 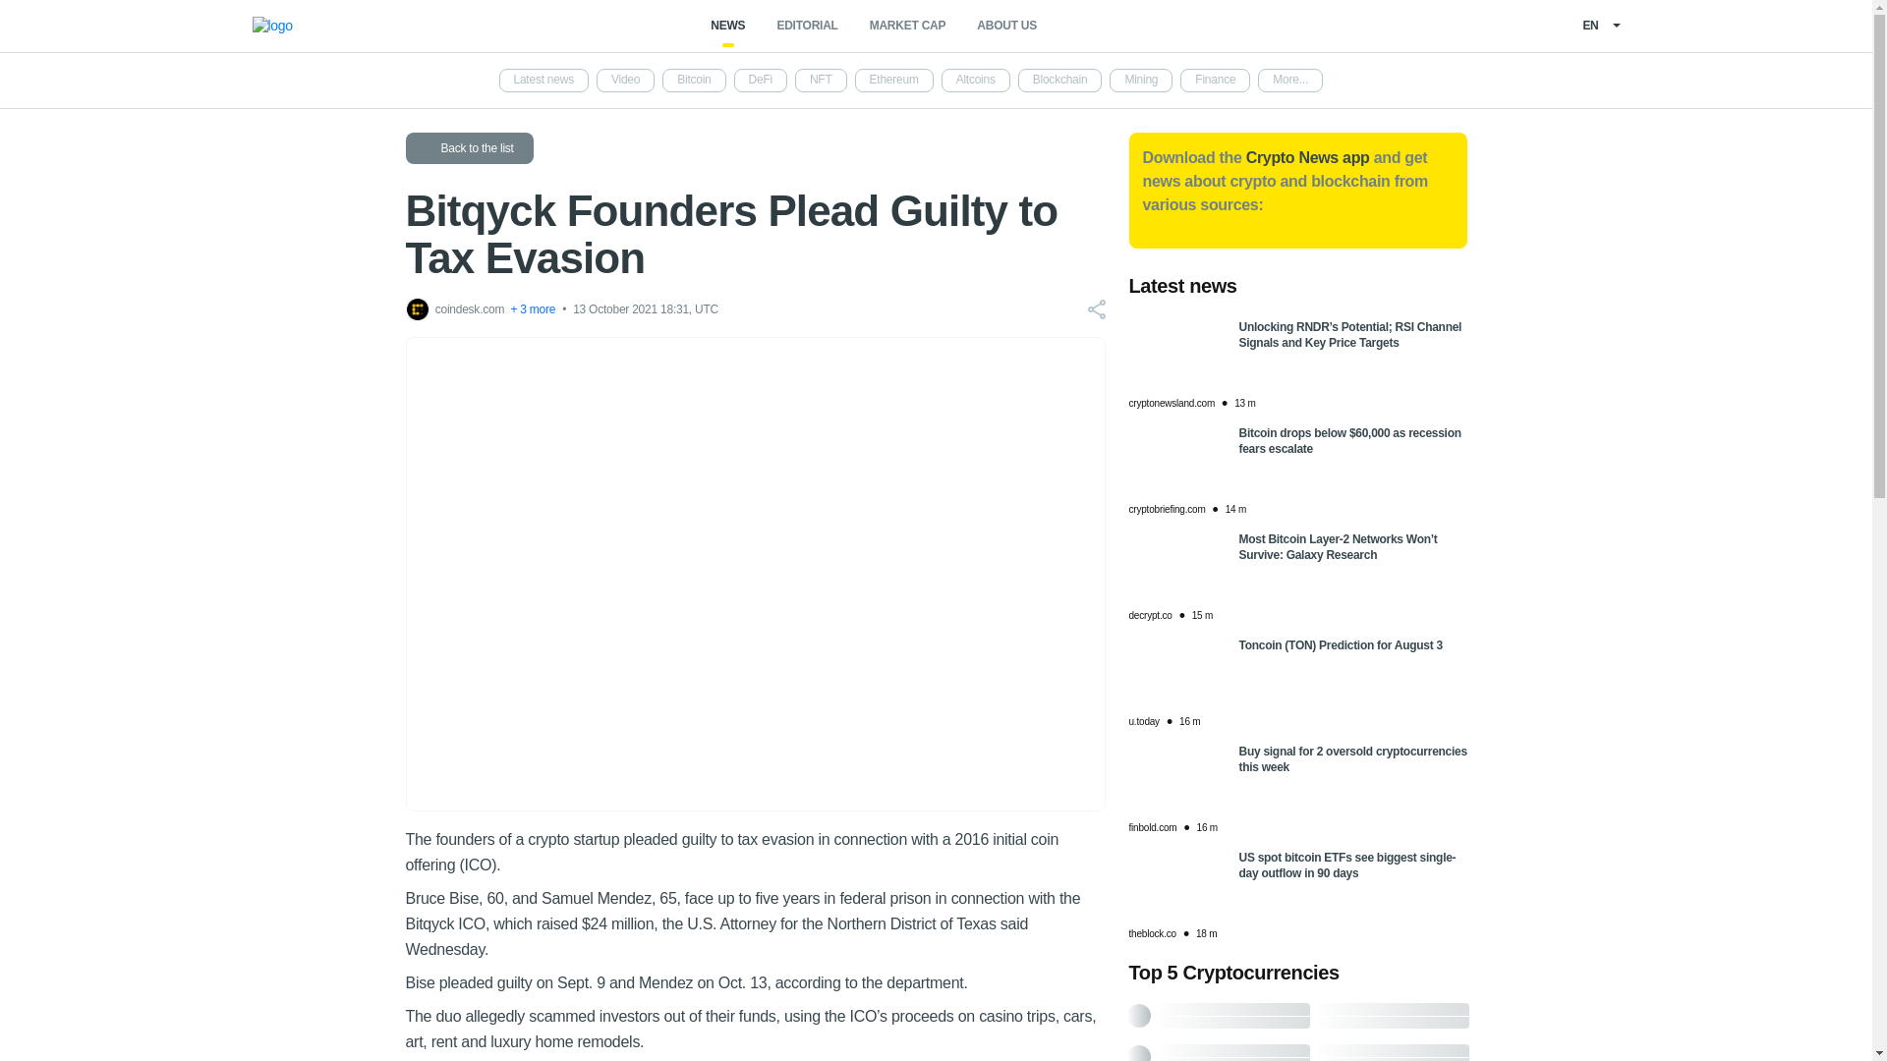 What do you see at coordinates (821, 81) in the screenshot?
I see `NFT` at bounding box center [821, 81].